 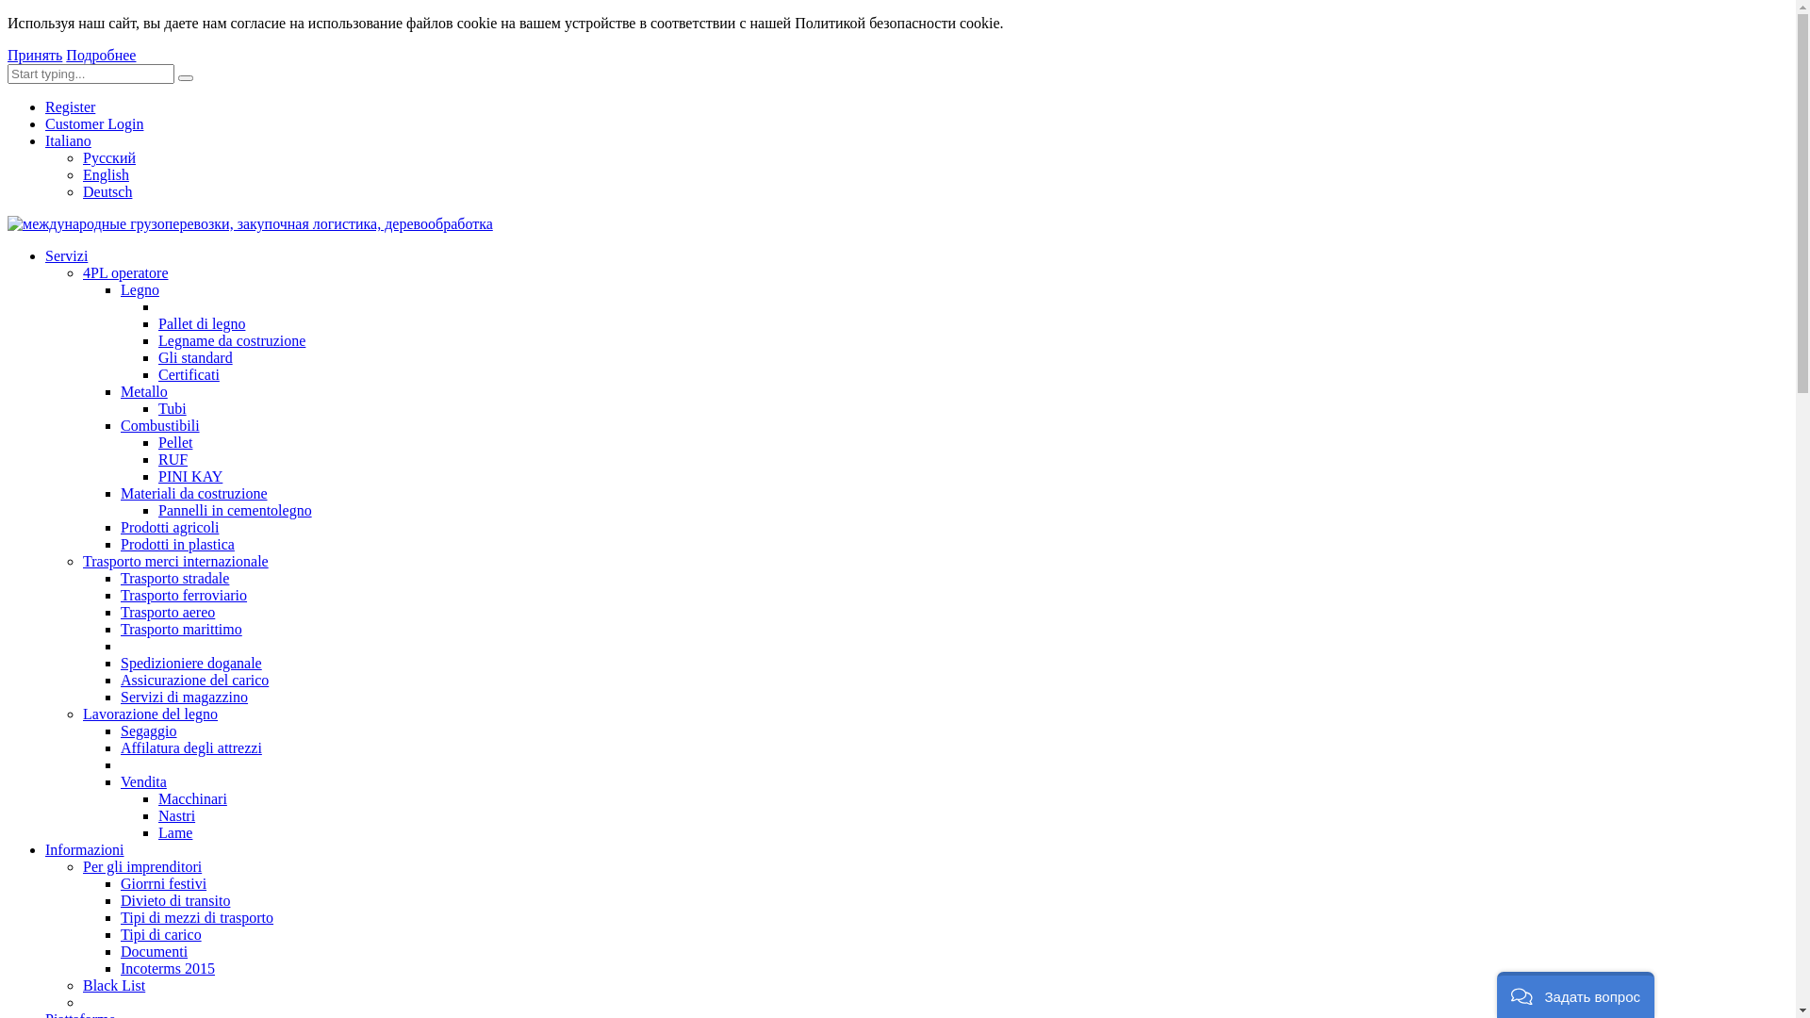 I want to click on Italiano, so click(x=68, y=141).